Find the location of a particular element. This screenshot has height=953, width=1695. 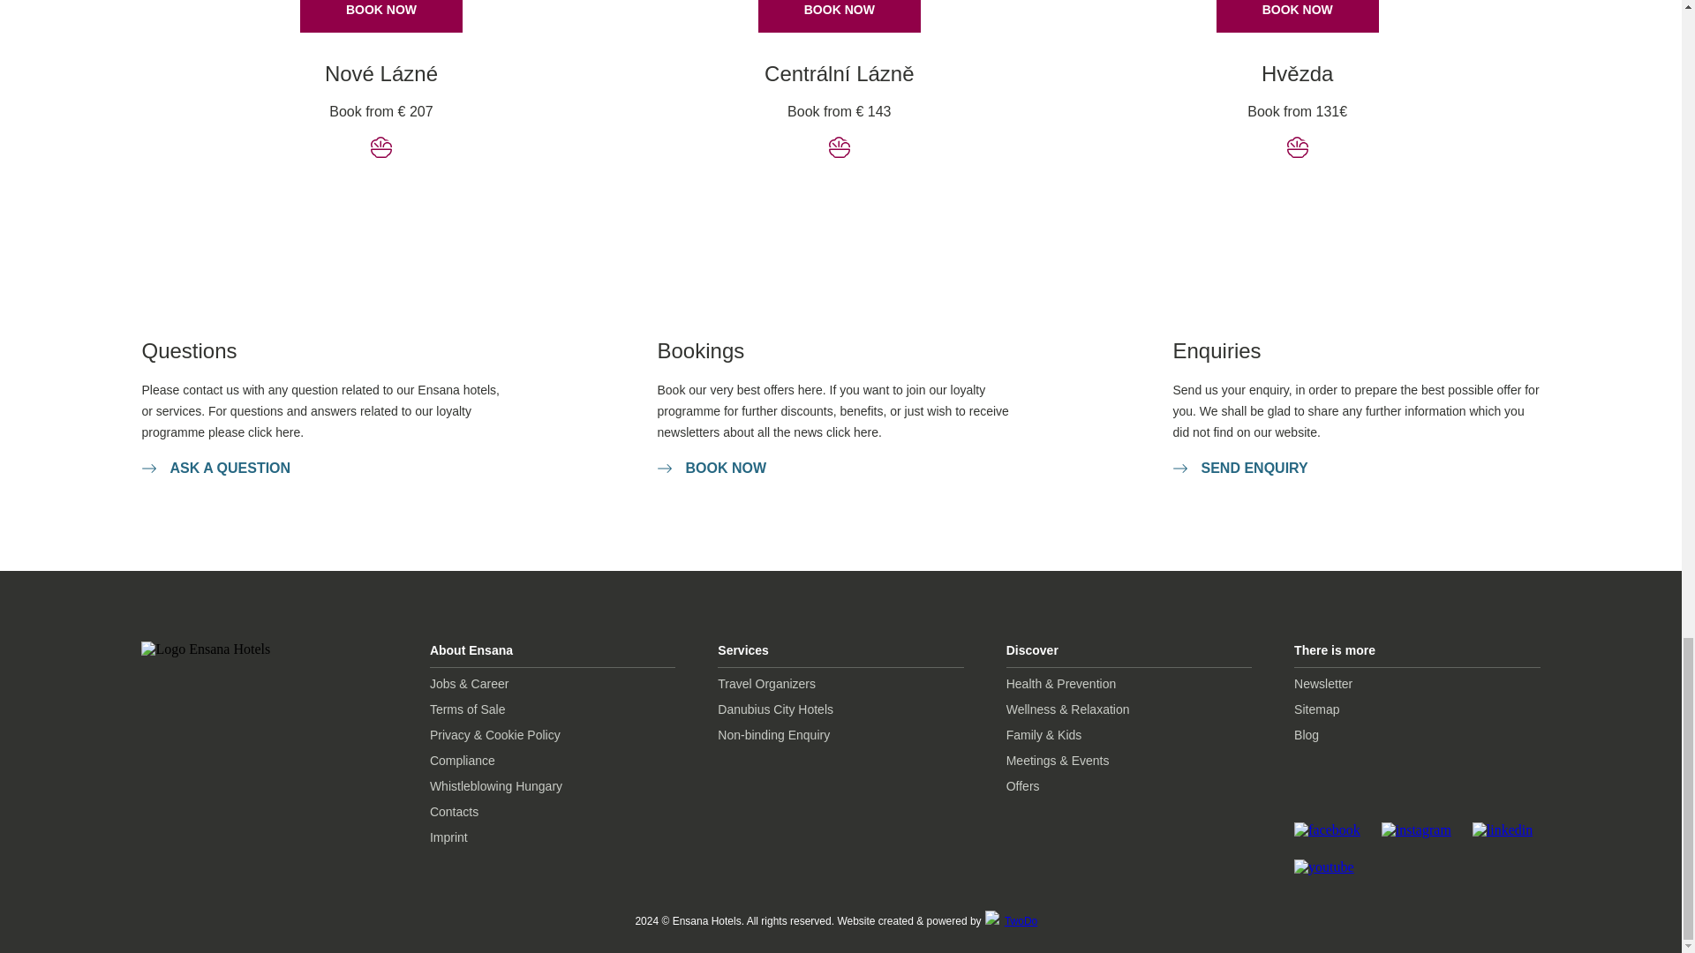

Sitemap is located at coordinates (1416, 709).